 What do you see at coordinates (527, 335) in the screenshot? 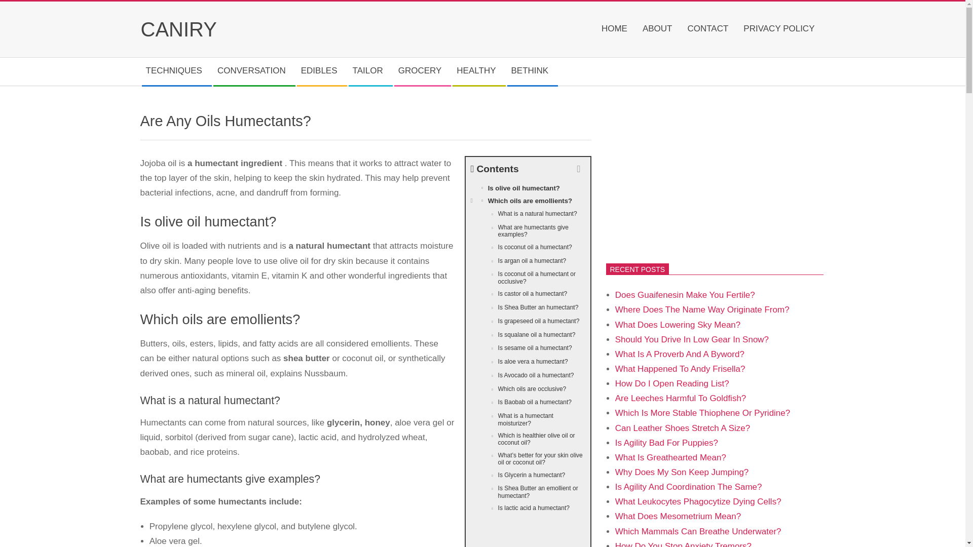
I see `Is squalane oil a humectant?` at bounding box center [527, 335].